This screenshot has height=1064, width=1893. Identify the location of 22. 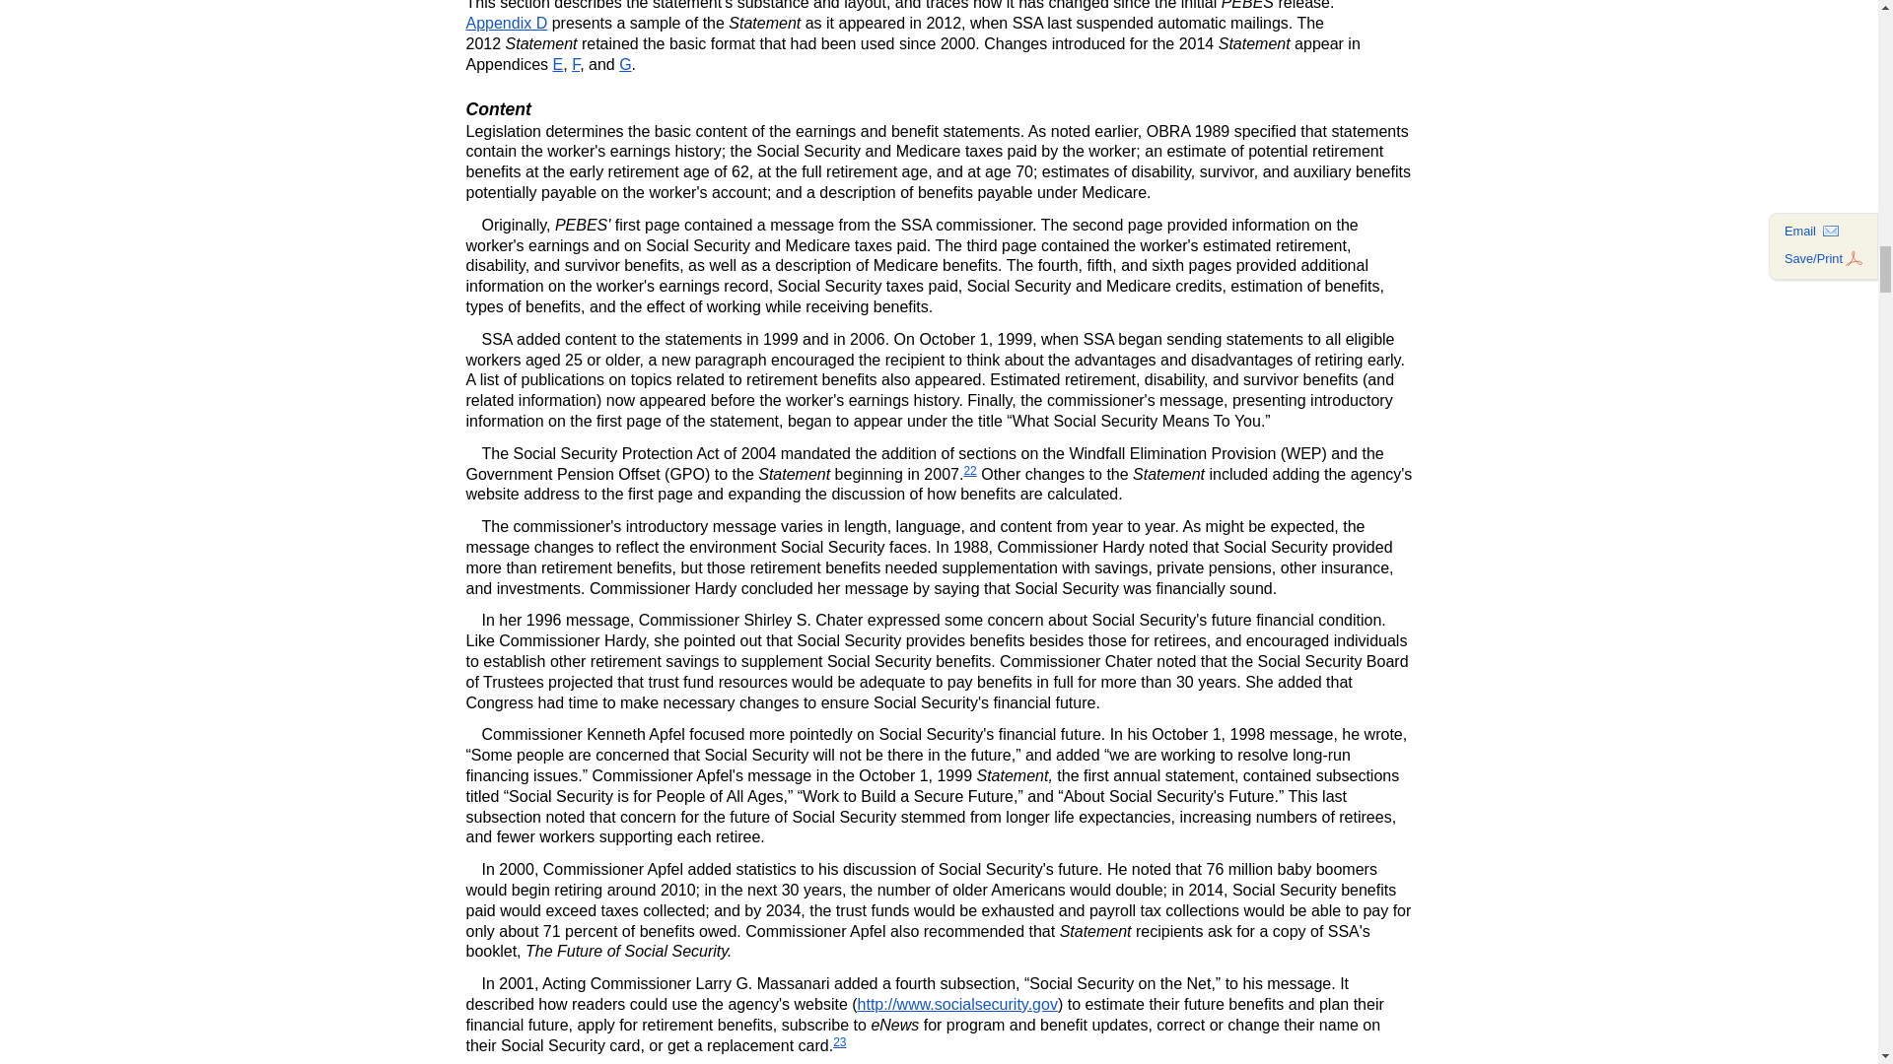
(970, 470).